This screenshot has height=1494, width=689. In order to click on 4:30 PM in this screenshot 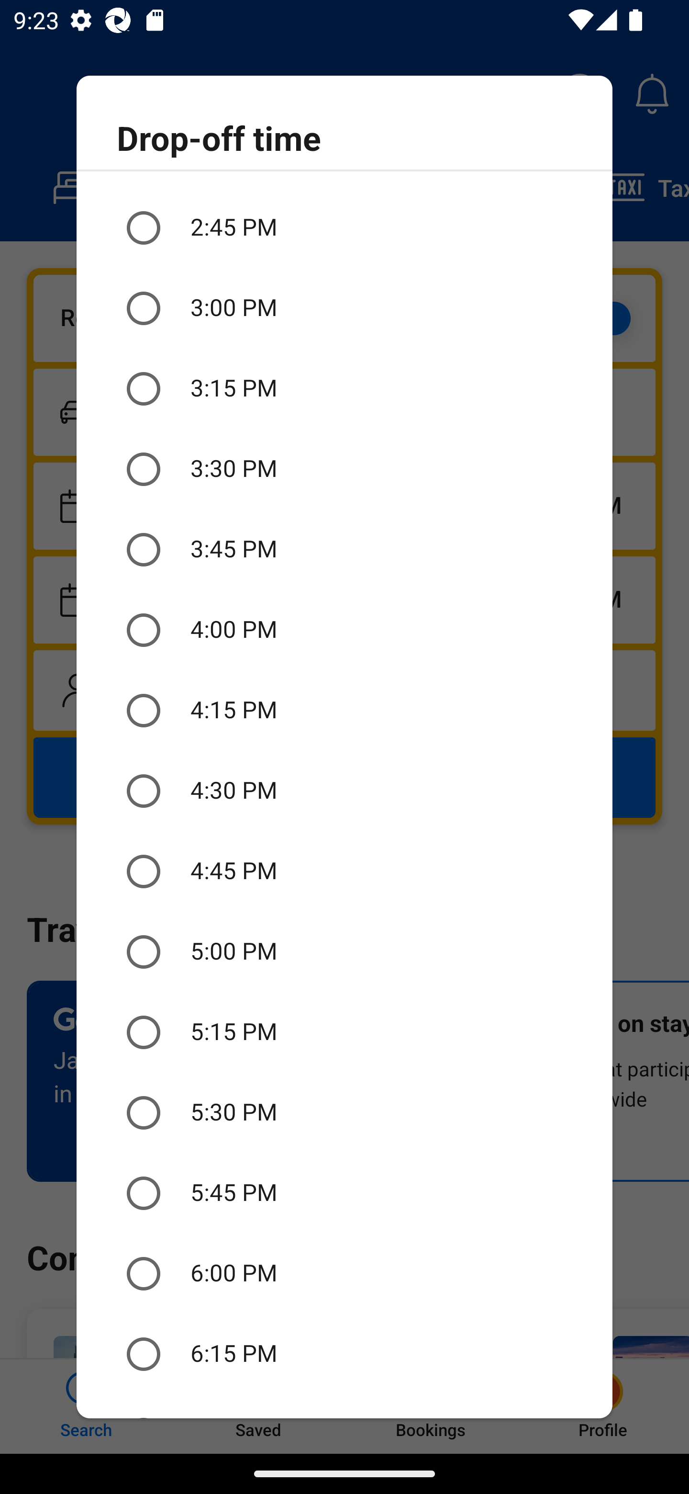, I will do `click(344, 791)`.